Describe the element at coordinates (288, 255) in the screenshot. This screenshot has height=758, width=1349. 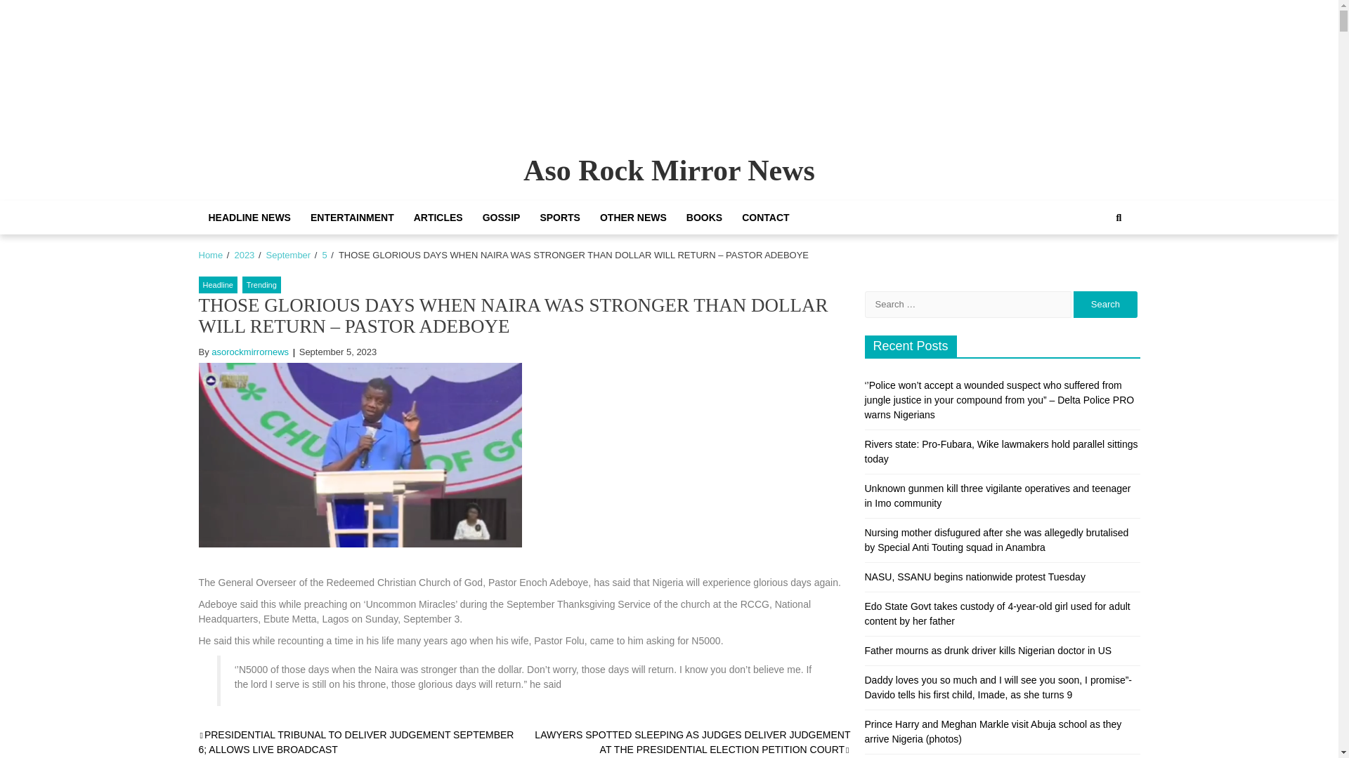
I see `September` at that location.